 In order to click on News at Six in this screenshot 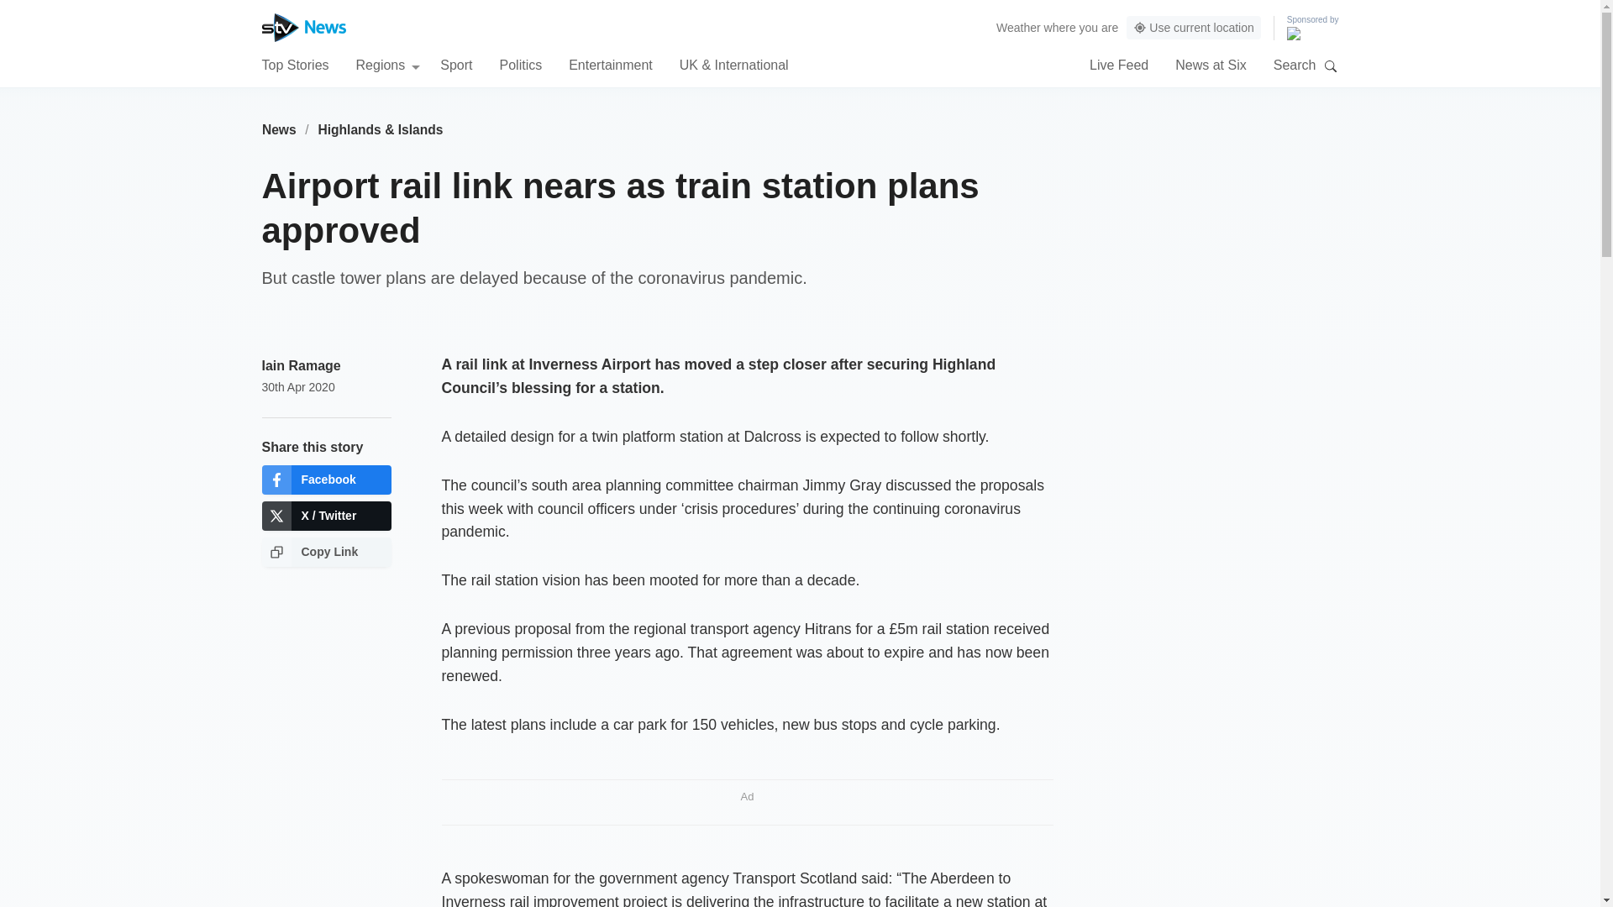, I will do `click(1210, 64)`.